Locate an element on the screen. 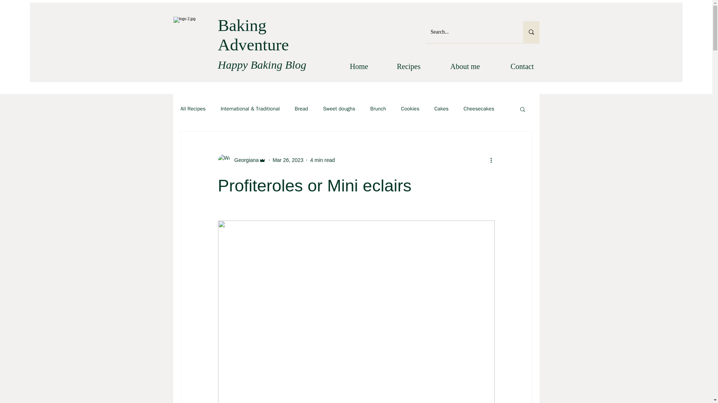  Georgiana is located at coordinates (244, 160).